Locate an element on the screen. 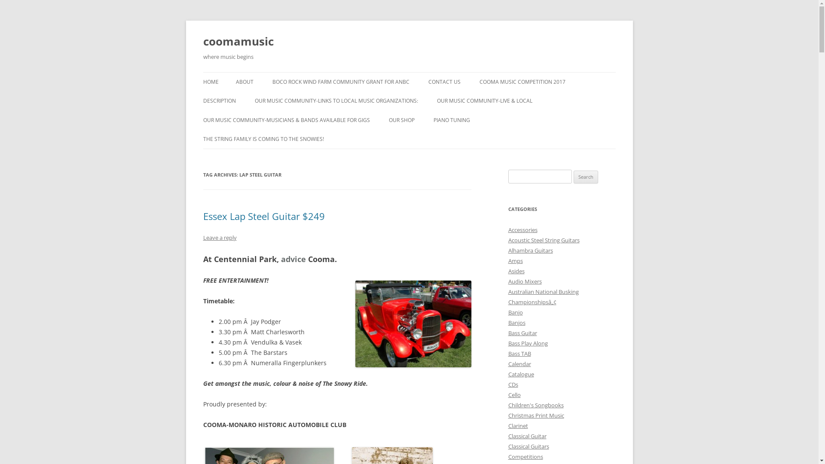  BOCO ROCK WIND FARM COMMUNITY GRANT FOR ANBC is located at coordinates (341, 82).